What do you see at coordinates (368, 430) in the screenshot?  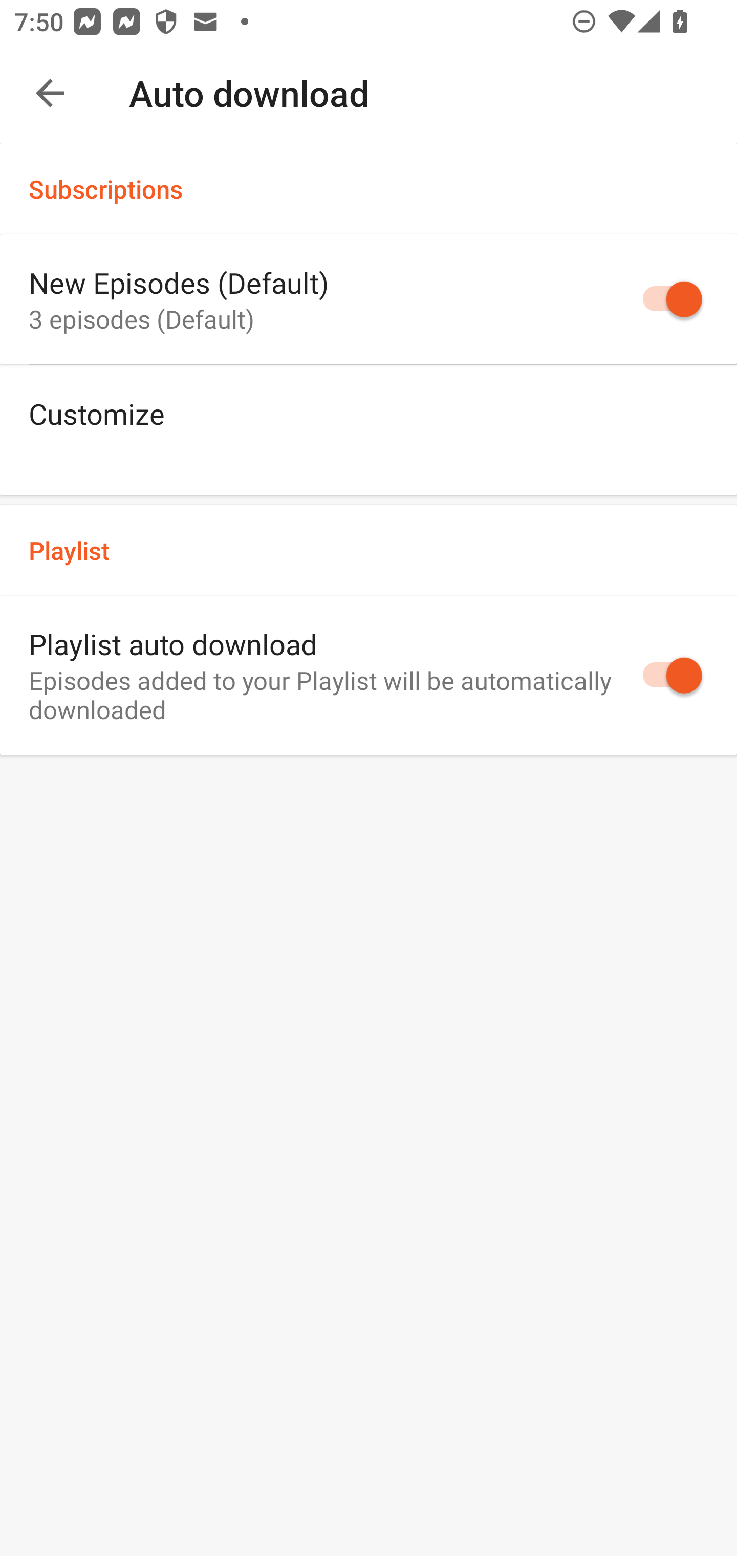 I see `Customize` at bounding box center [368, 430].